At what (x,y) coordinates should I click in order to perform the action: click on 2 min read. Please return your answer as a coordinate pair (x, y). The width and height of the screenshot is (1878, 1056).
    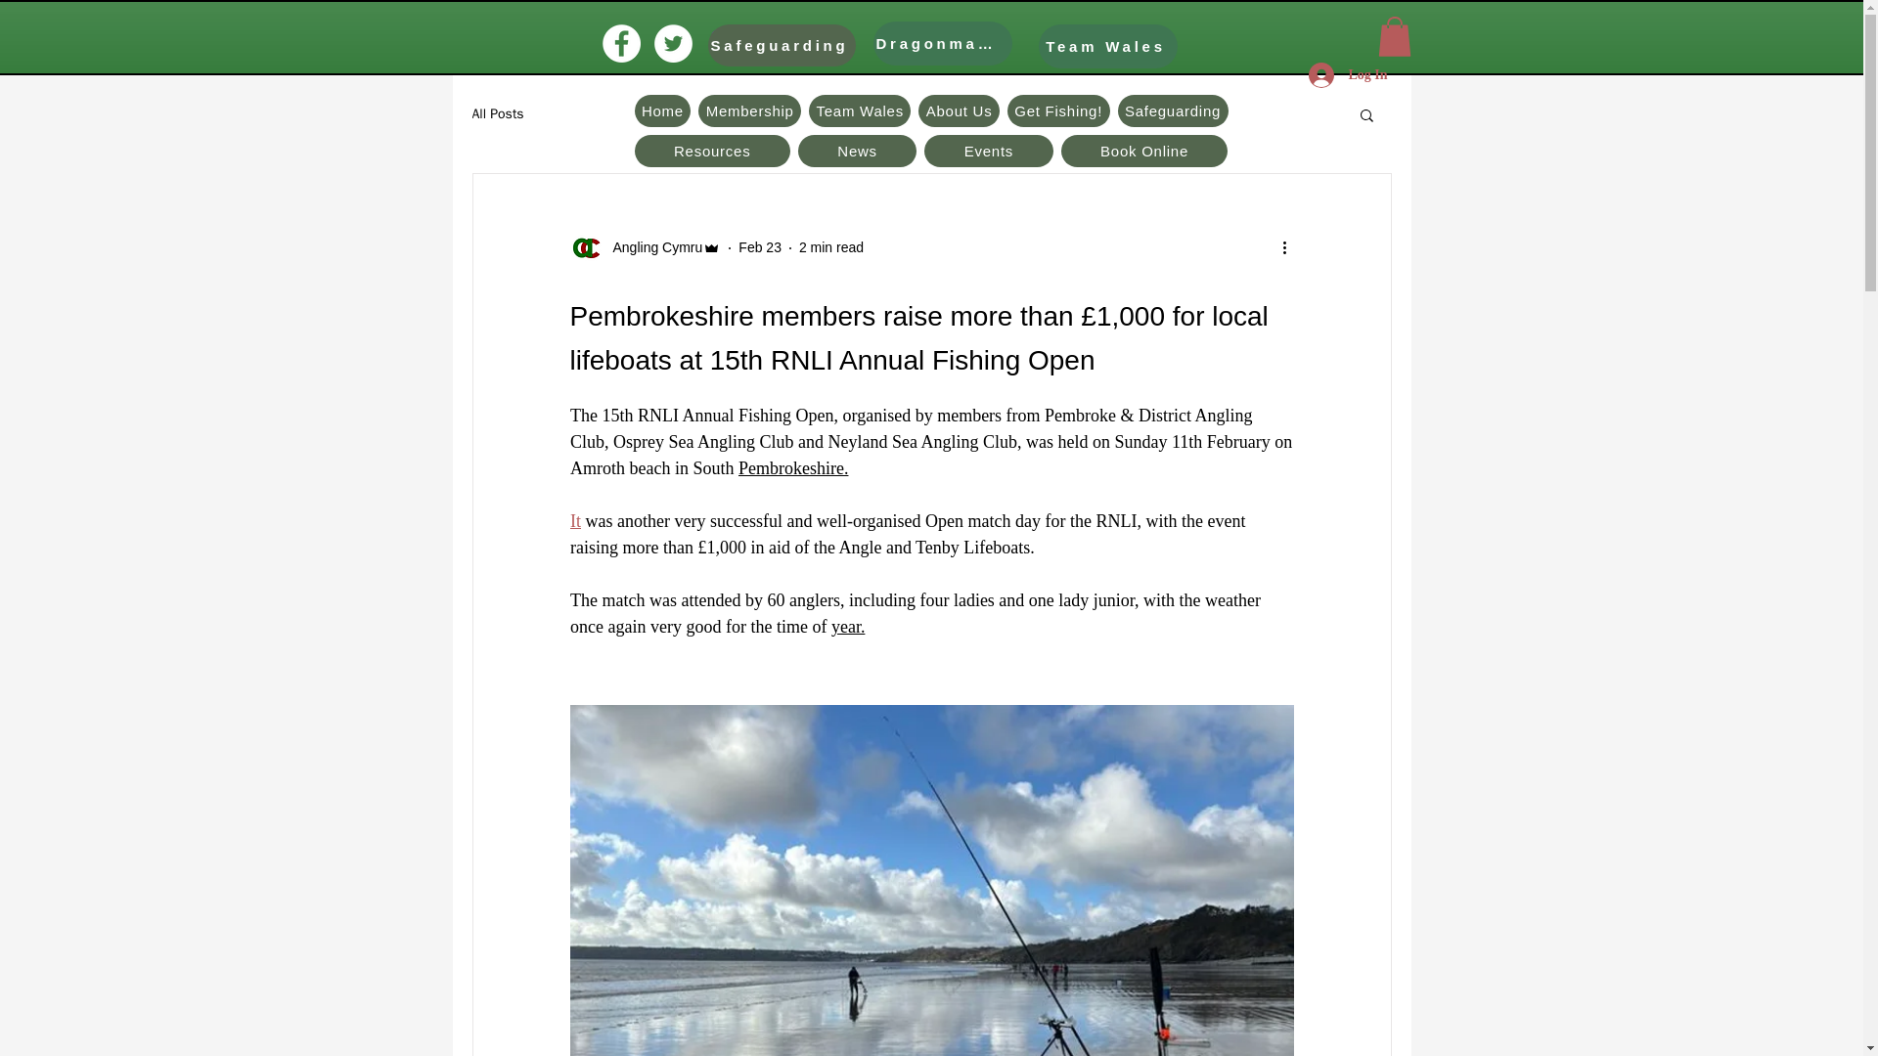
    Looking at the image, I should click on (831, 247).